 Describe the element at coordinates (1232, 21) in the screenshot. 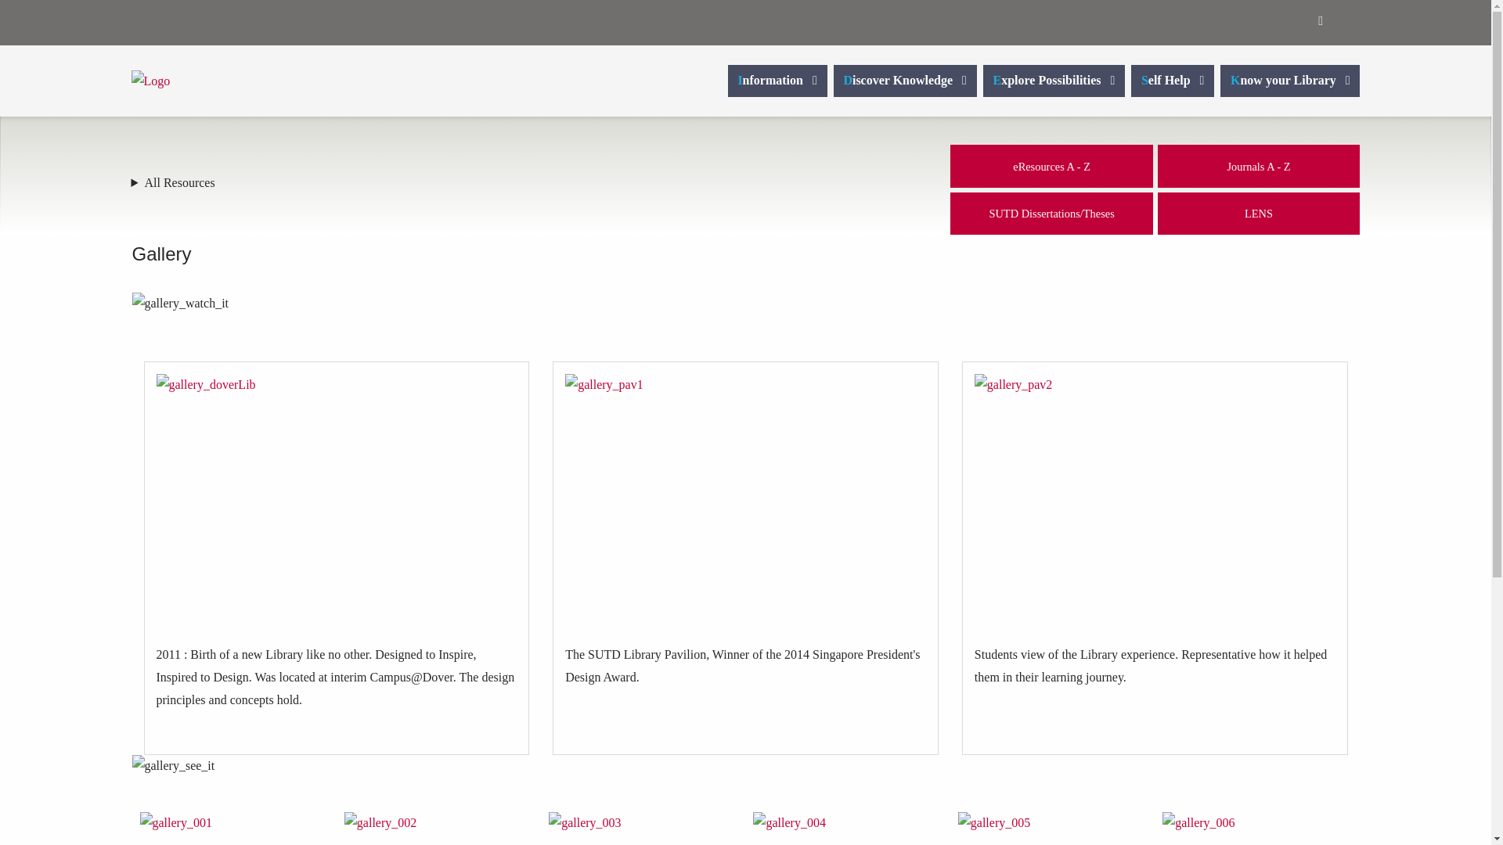

I see `University Home` at that location.